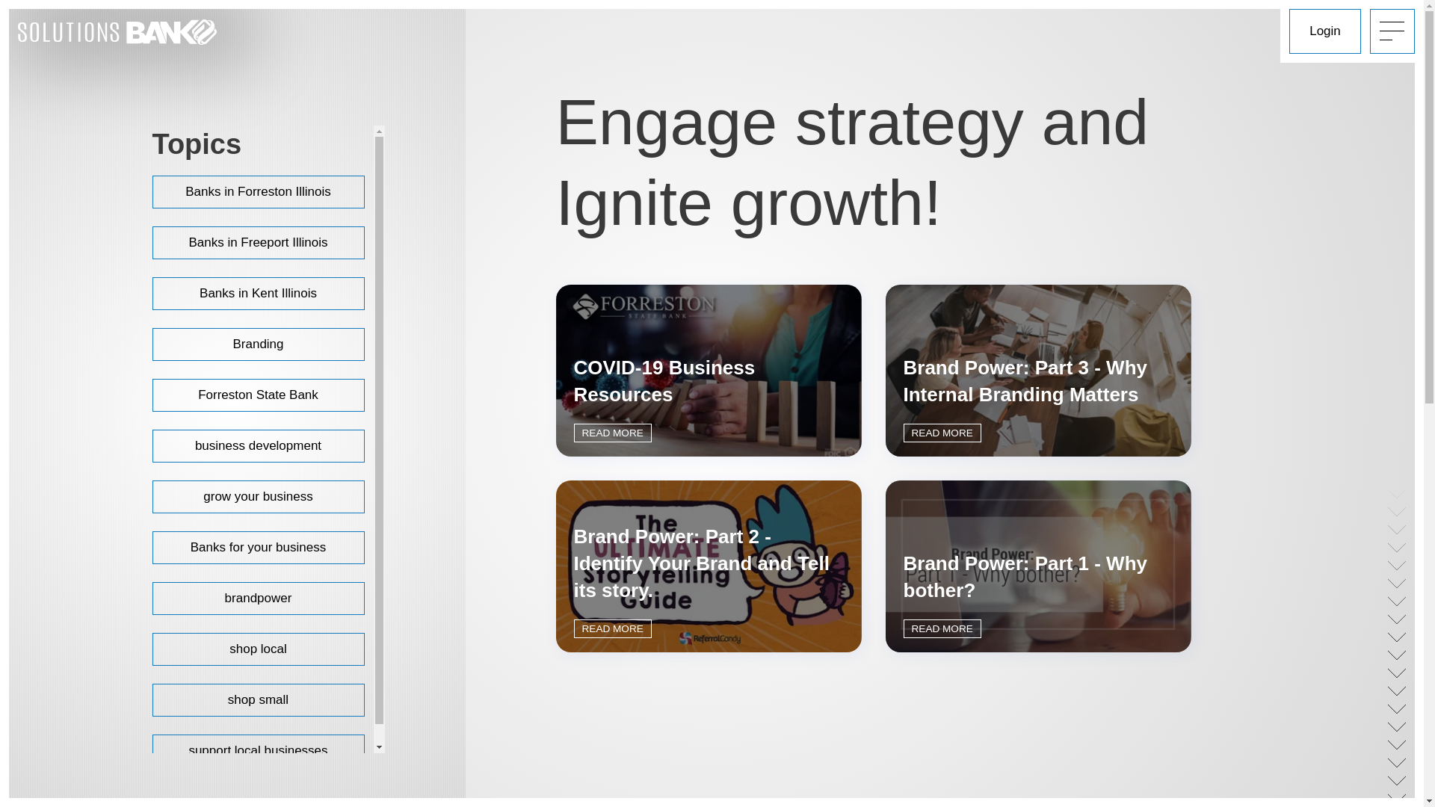  I want to click on READ MORE, so click(942, 629).